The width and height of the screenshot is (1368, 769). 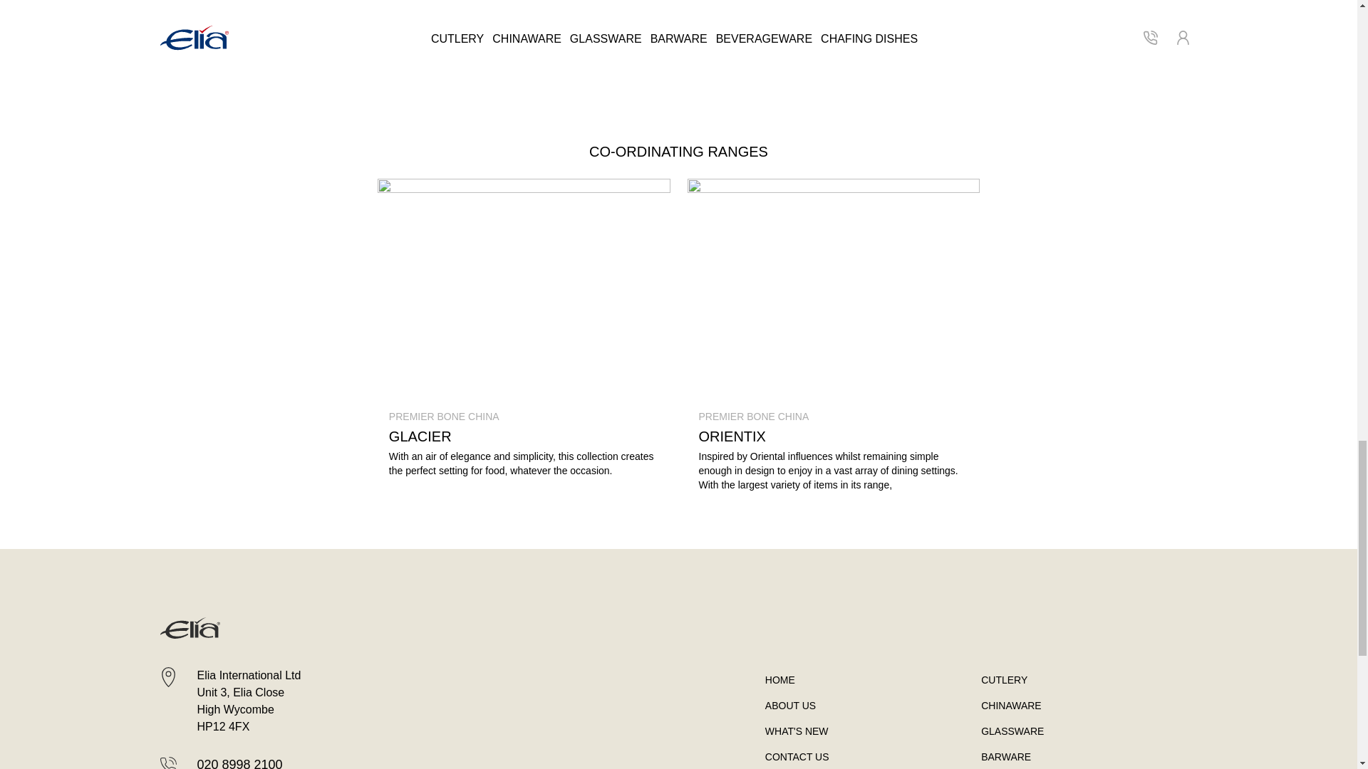 What do you see at coordinates (833, 427) in the screenshot?
I see `CHINAWARE` at bounding box center [833, 427].